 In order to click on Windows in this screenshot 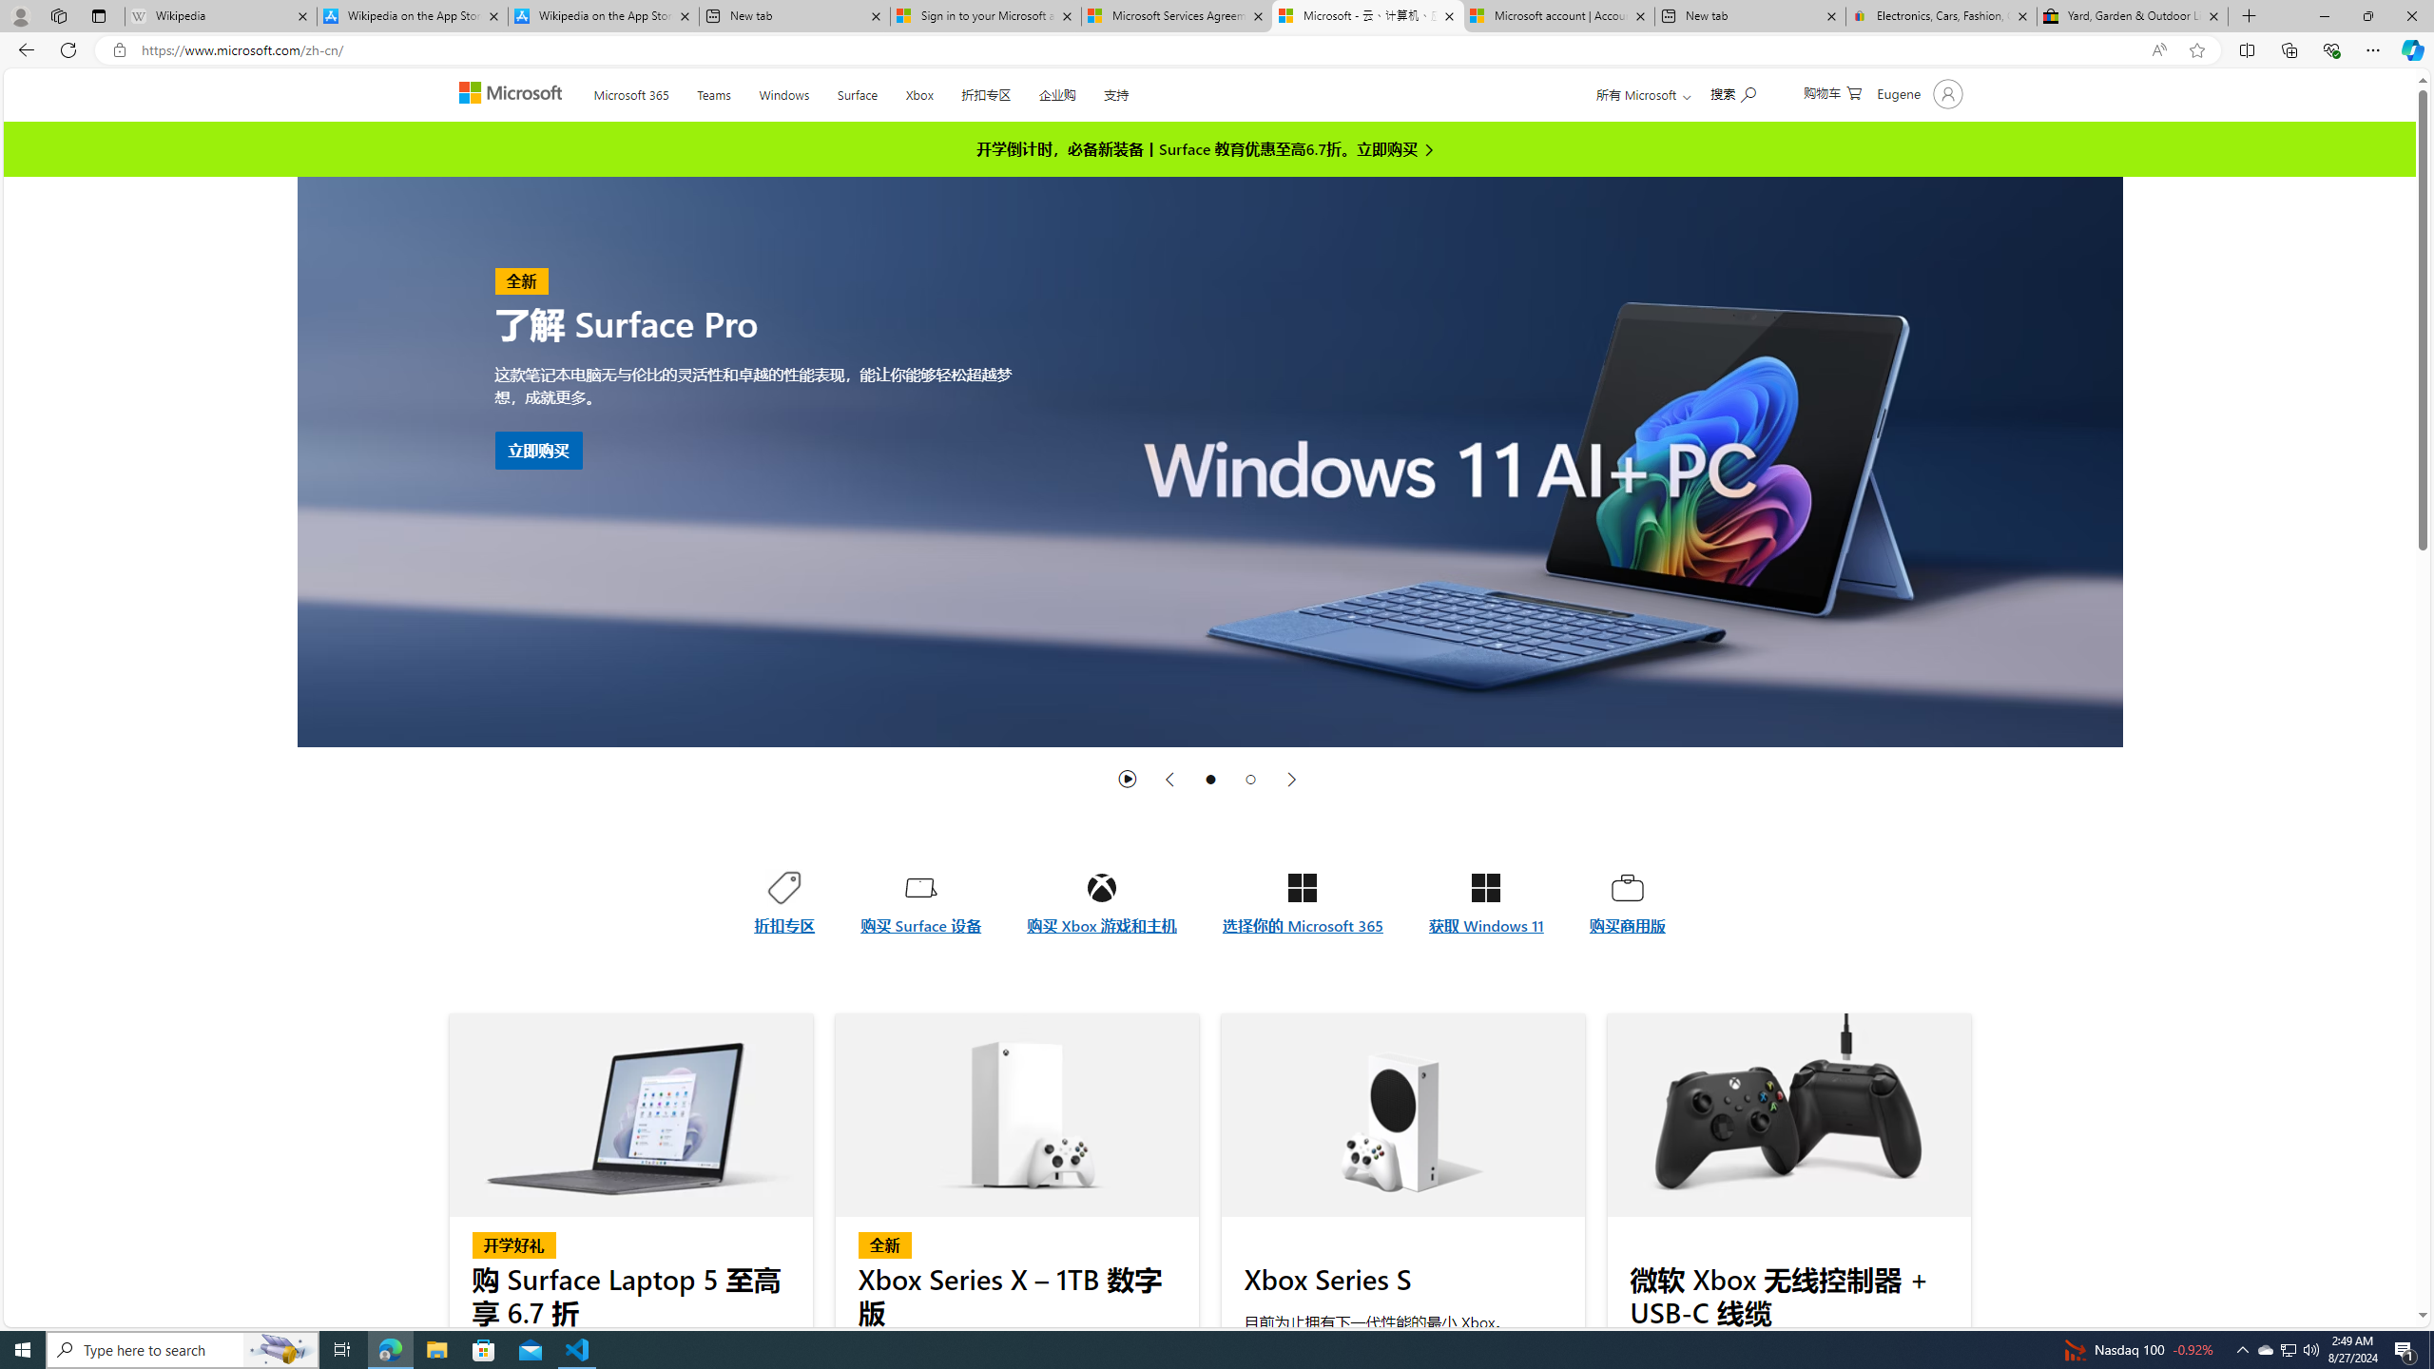, I will do `click(784, 91)`.